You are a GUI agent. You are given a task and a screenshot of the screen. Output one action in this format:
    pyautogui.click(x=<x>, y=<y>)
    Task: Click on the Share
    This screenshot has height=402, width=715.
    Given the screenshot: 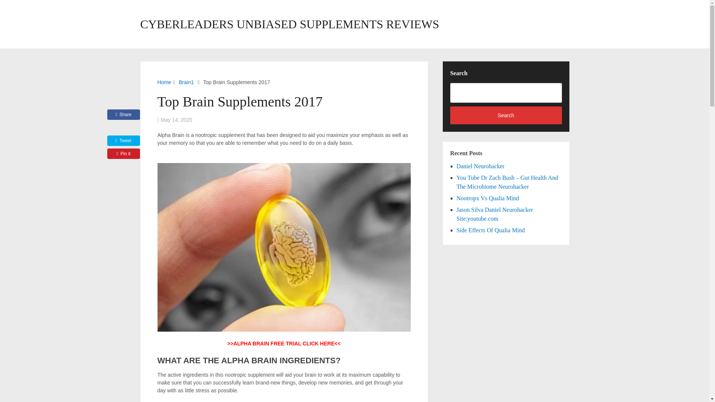 What is the action you would take?
    pyautogui.click(x=124, y=114)
    